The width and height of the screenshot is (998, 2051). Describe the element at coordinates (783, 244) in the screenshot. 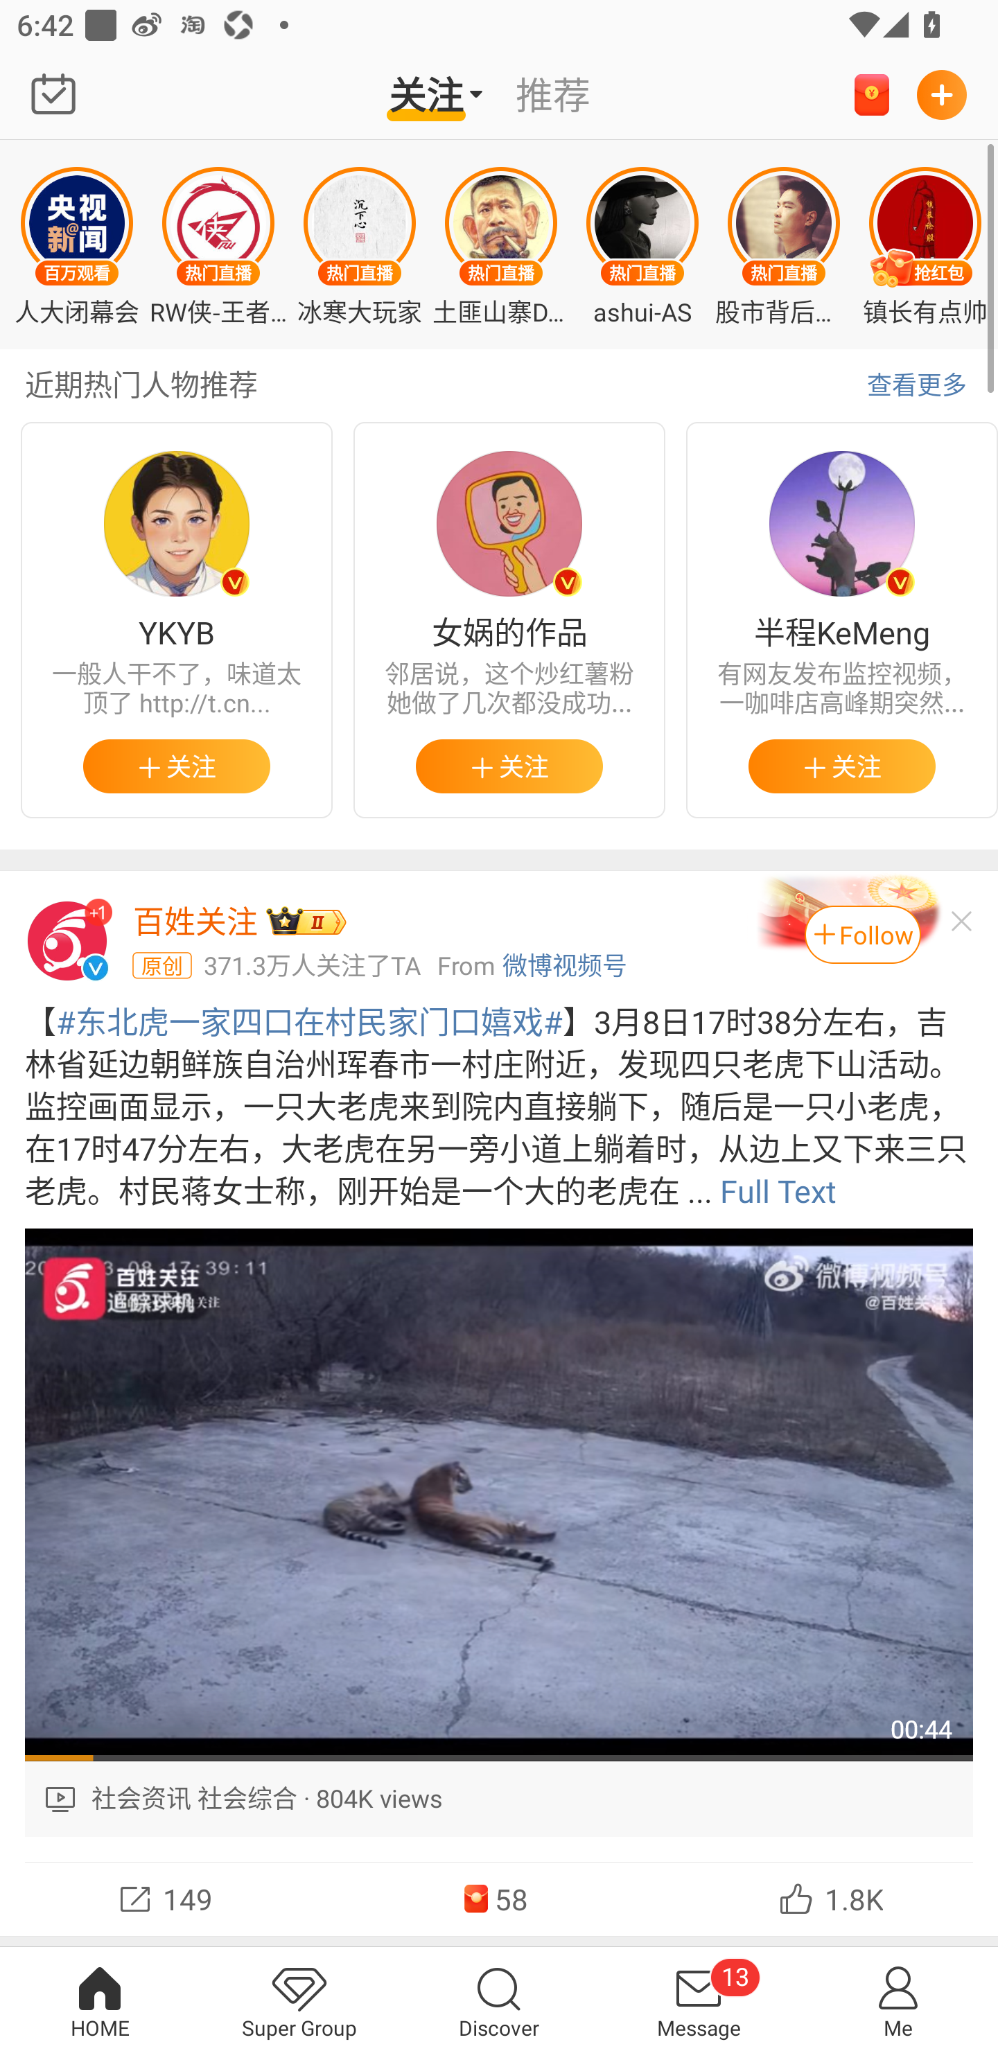

I see `热门直播 热门直播 股市背后故事` at that location.